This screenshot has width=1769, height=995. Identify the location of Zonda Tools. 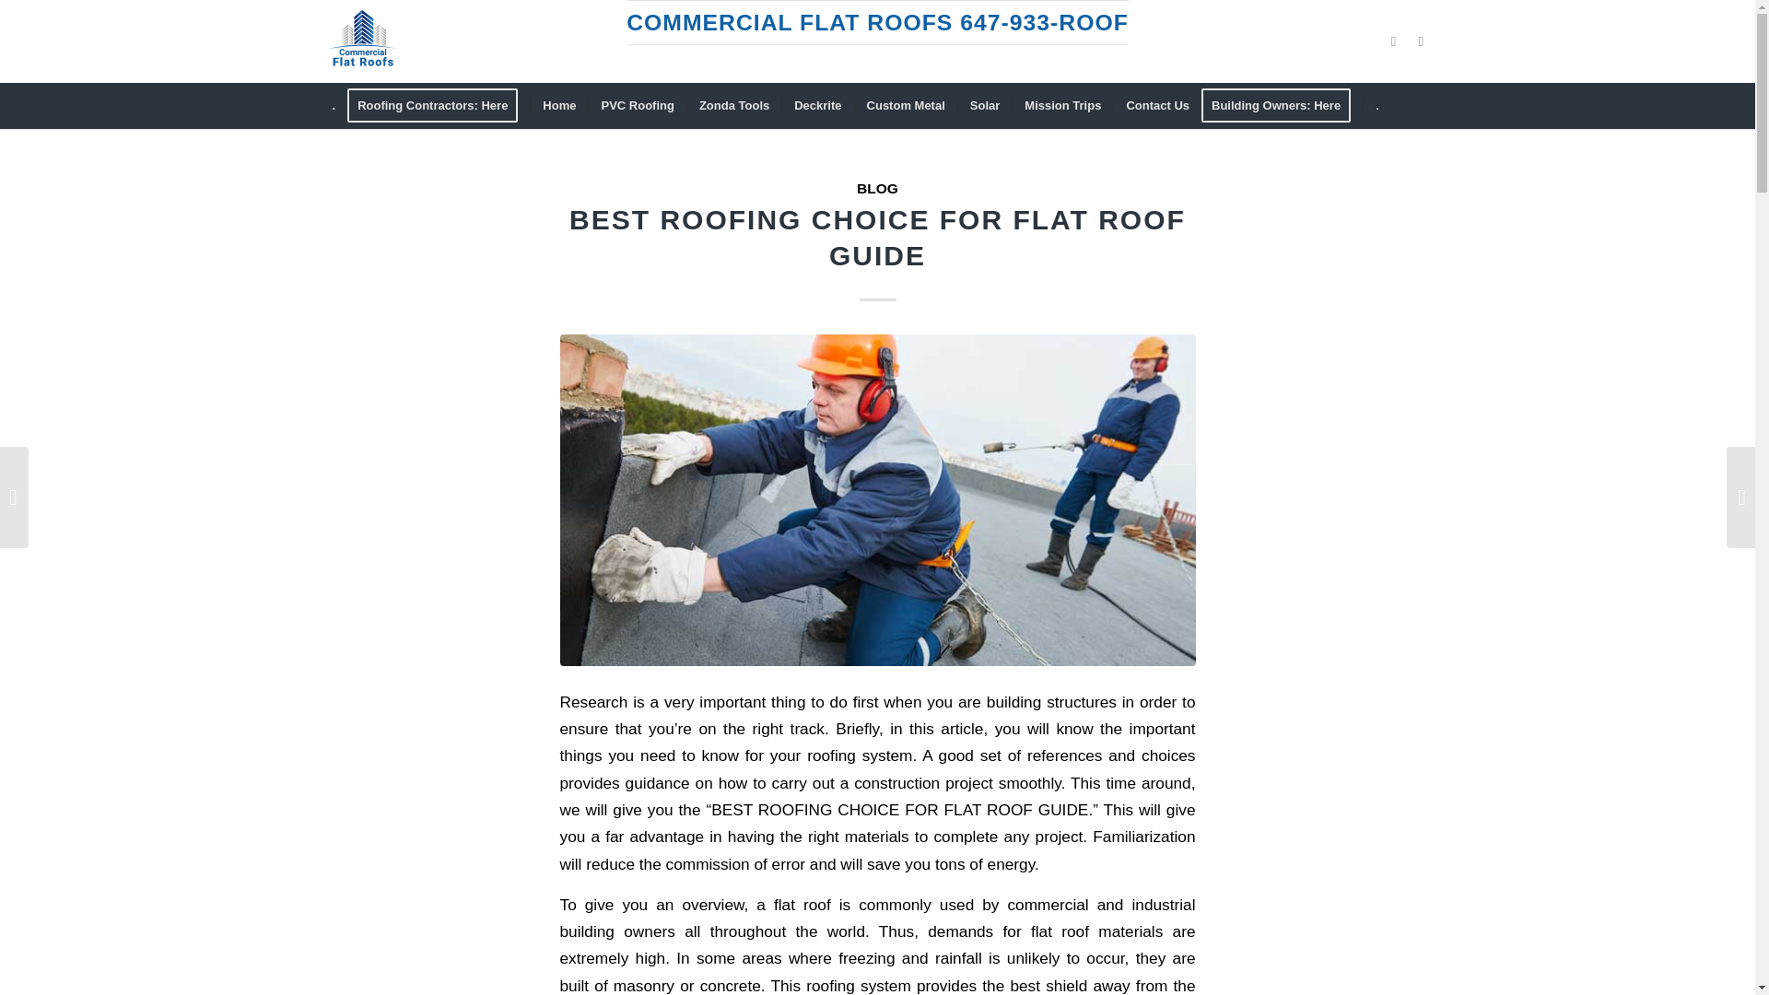
(733, 105).